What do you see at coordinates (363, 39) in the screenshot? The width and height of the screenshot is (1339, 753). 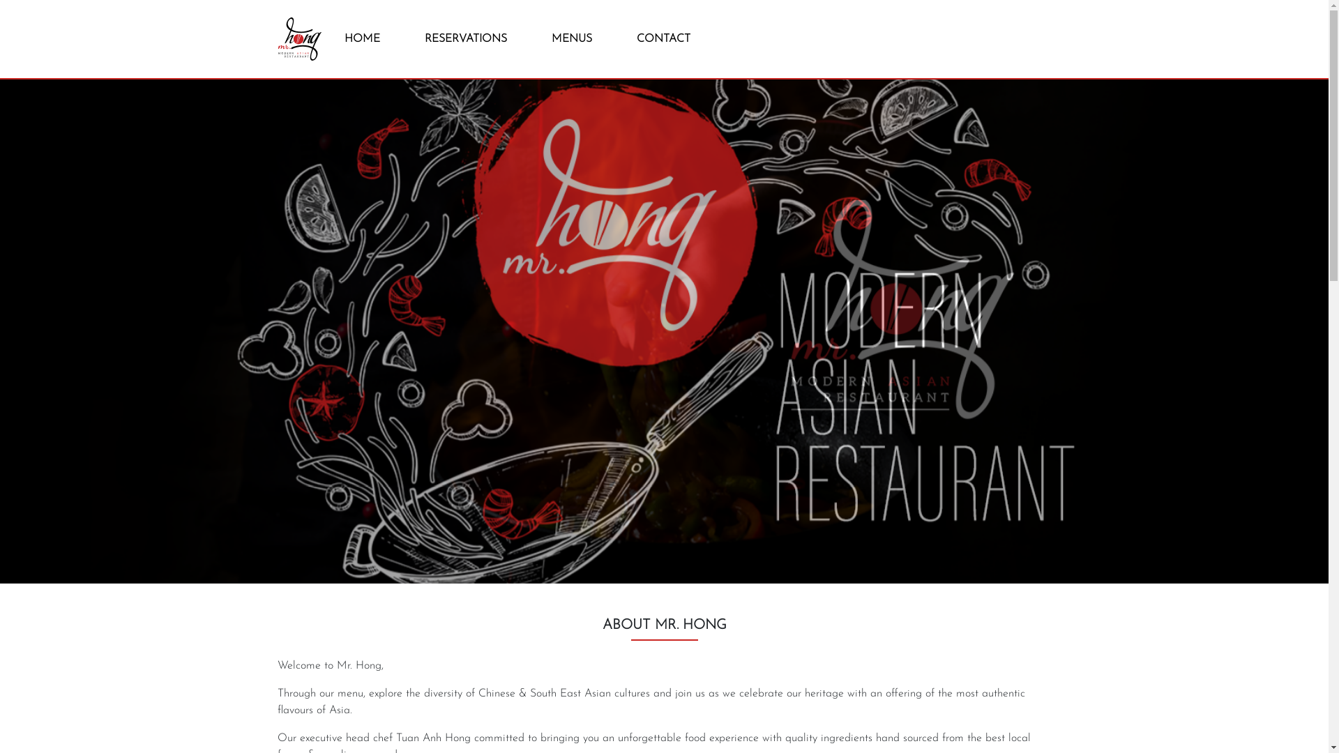 I see `HOME` at bounding box center [363, 39].